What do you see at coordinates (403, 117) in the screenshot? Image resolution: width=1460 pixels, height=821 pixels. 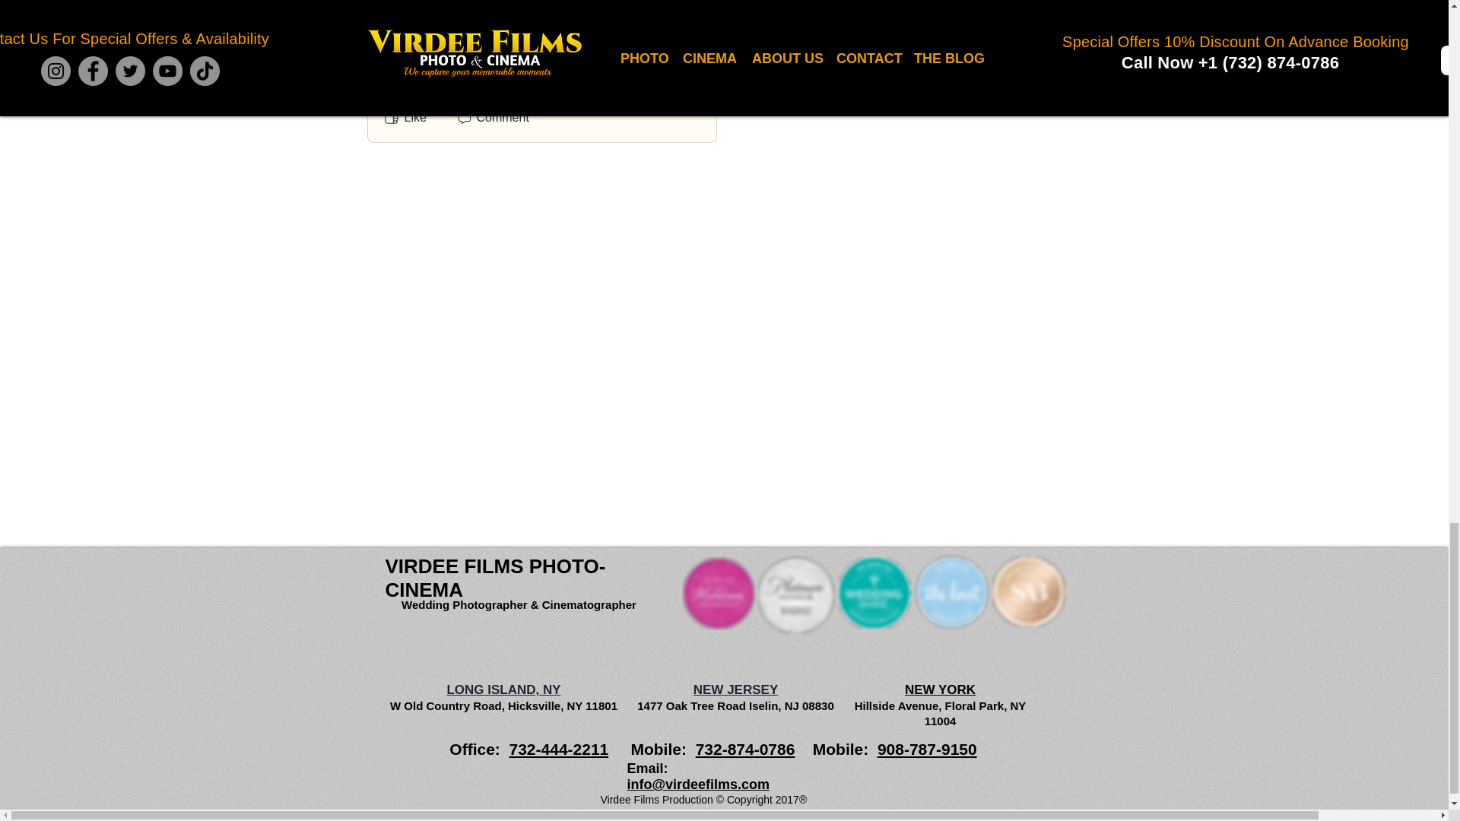 I see `Like` at bounding box center [403, 117].